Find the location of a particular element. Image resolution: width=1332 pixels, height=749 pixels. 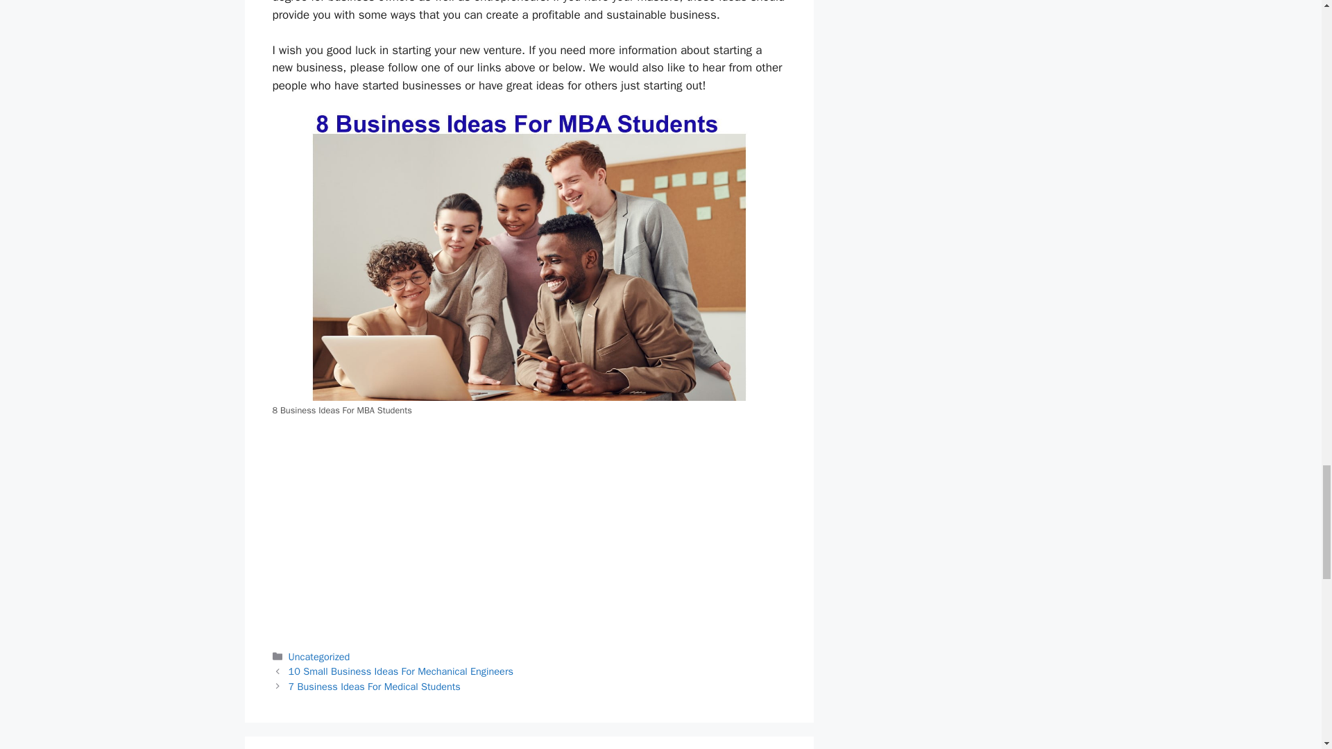

Uncategorized is located at coordinates (319, 656).